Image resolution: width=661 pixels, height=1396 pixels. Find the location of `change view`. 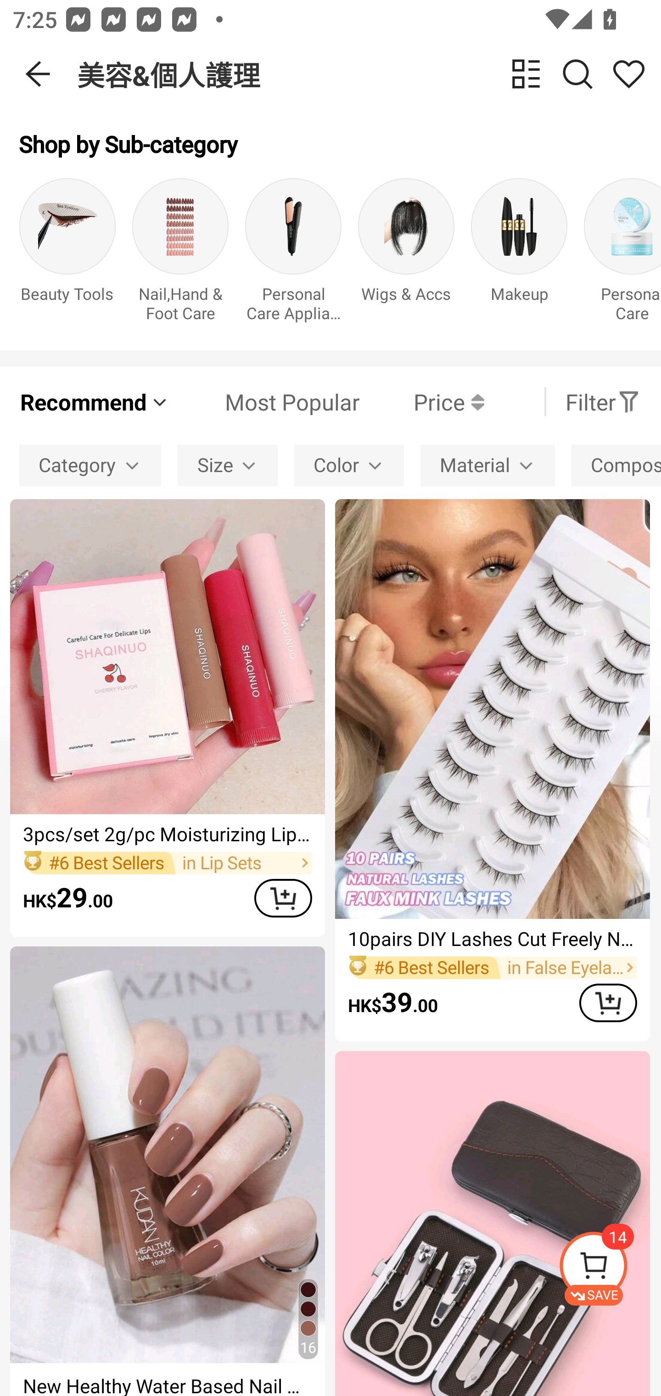

change view is located at coordinates (526, 73).